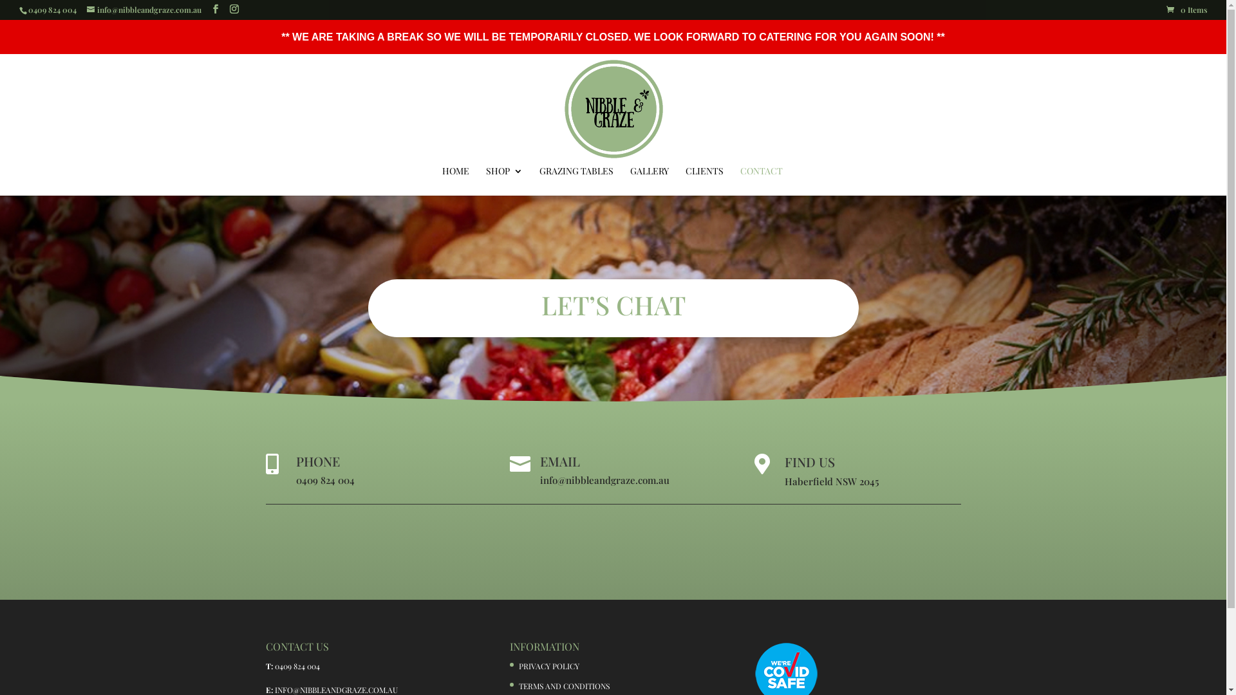 Image resolution: width=1236 pixels, height=695 pixels. What do you see at coordinates (297, 666) in the screenshot?
I see `0409 824 004` at bounding box center [297, 666].